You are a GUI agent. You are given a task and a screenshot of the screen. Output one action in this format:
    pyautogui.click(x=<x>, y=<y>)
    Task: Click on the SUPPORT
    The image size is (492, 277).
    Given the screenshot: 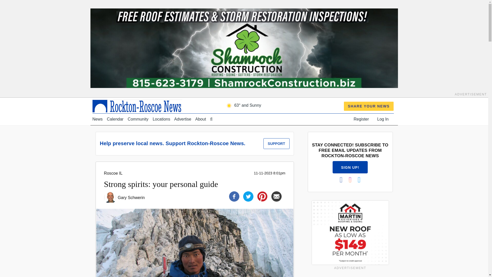 What is the action you would take?
    pyautogui.click(x=276, y=144)
    